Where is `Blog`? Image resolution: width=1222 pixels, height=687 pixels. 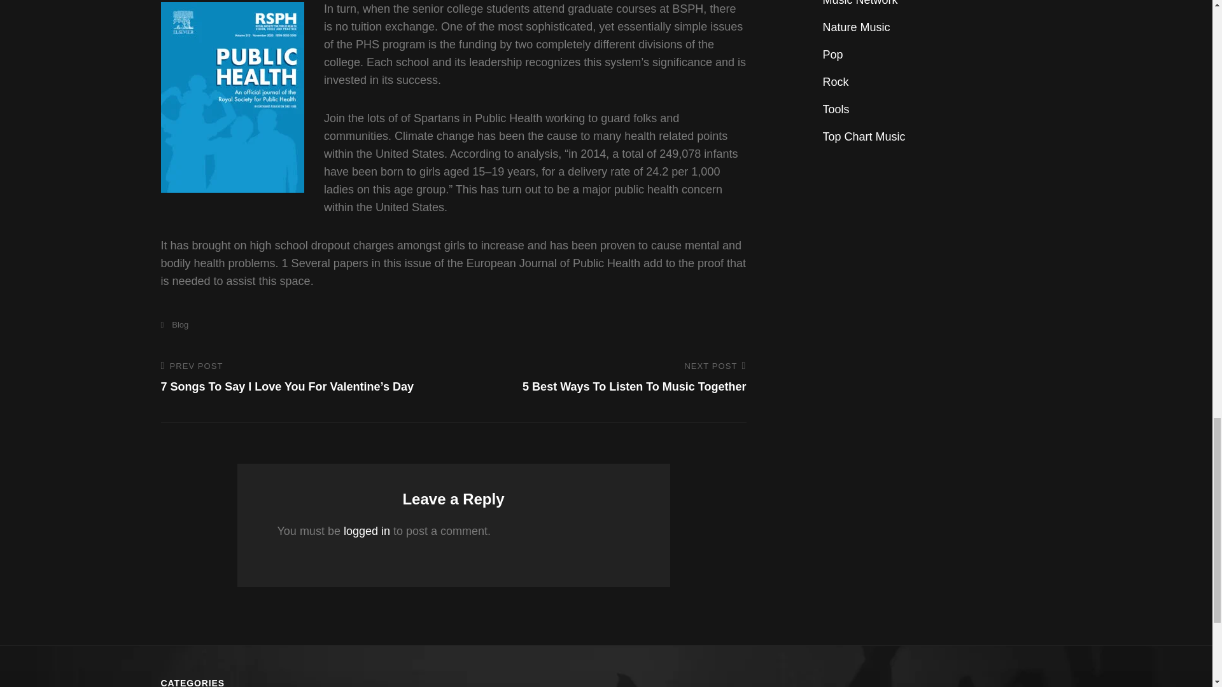 Blog is located at coordinates (174, 324).